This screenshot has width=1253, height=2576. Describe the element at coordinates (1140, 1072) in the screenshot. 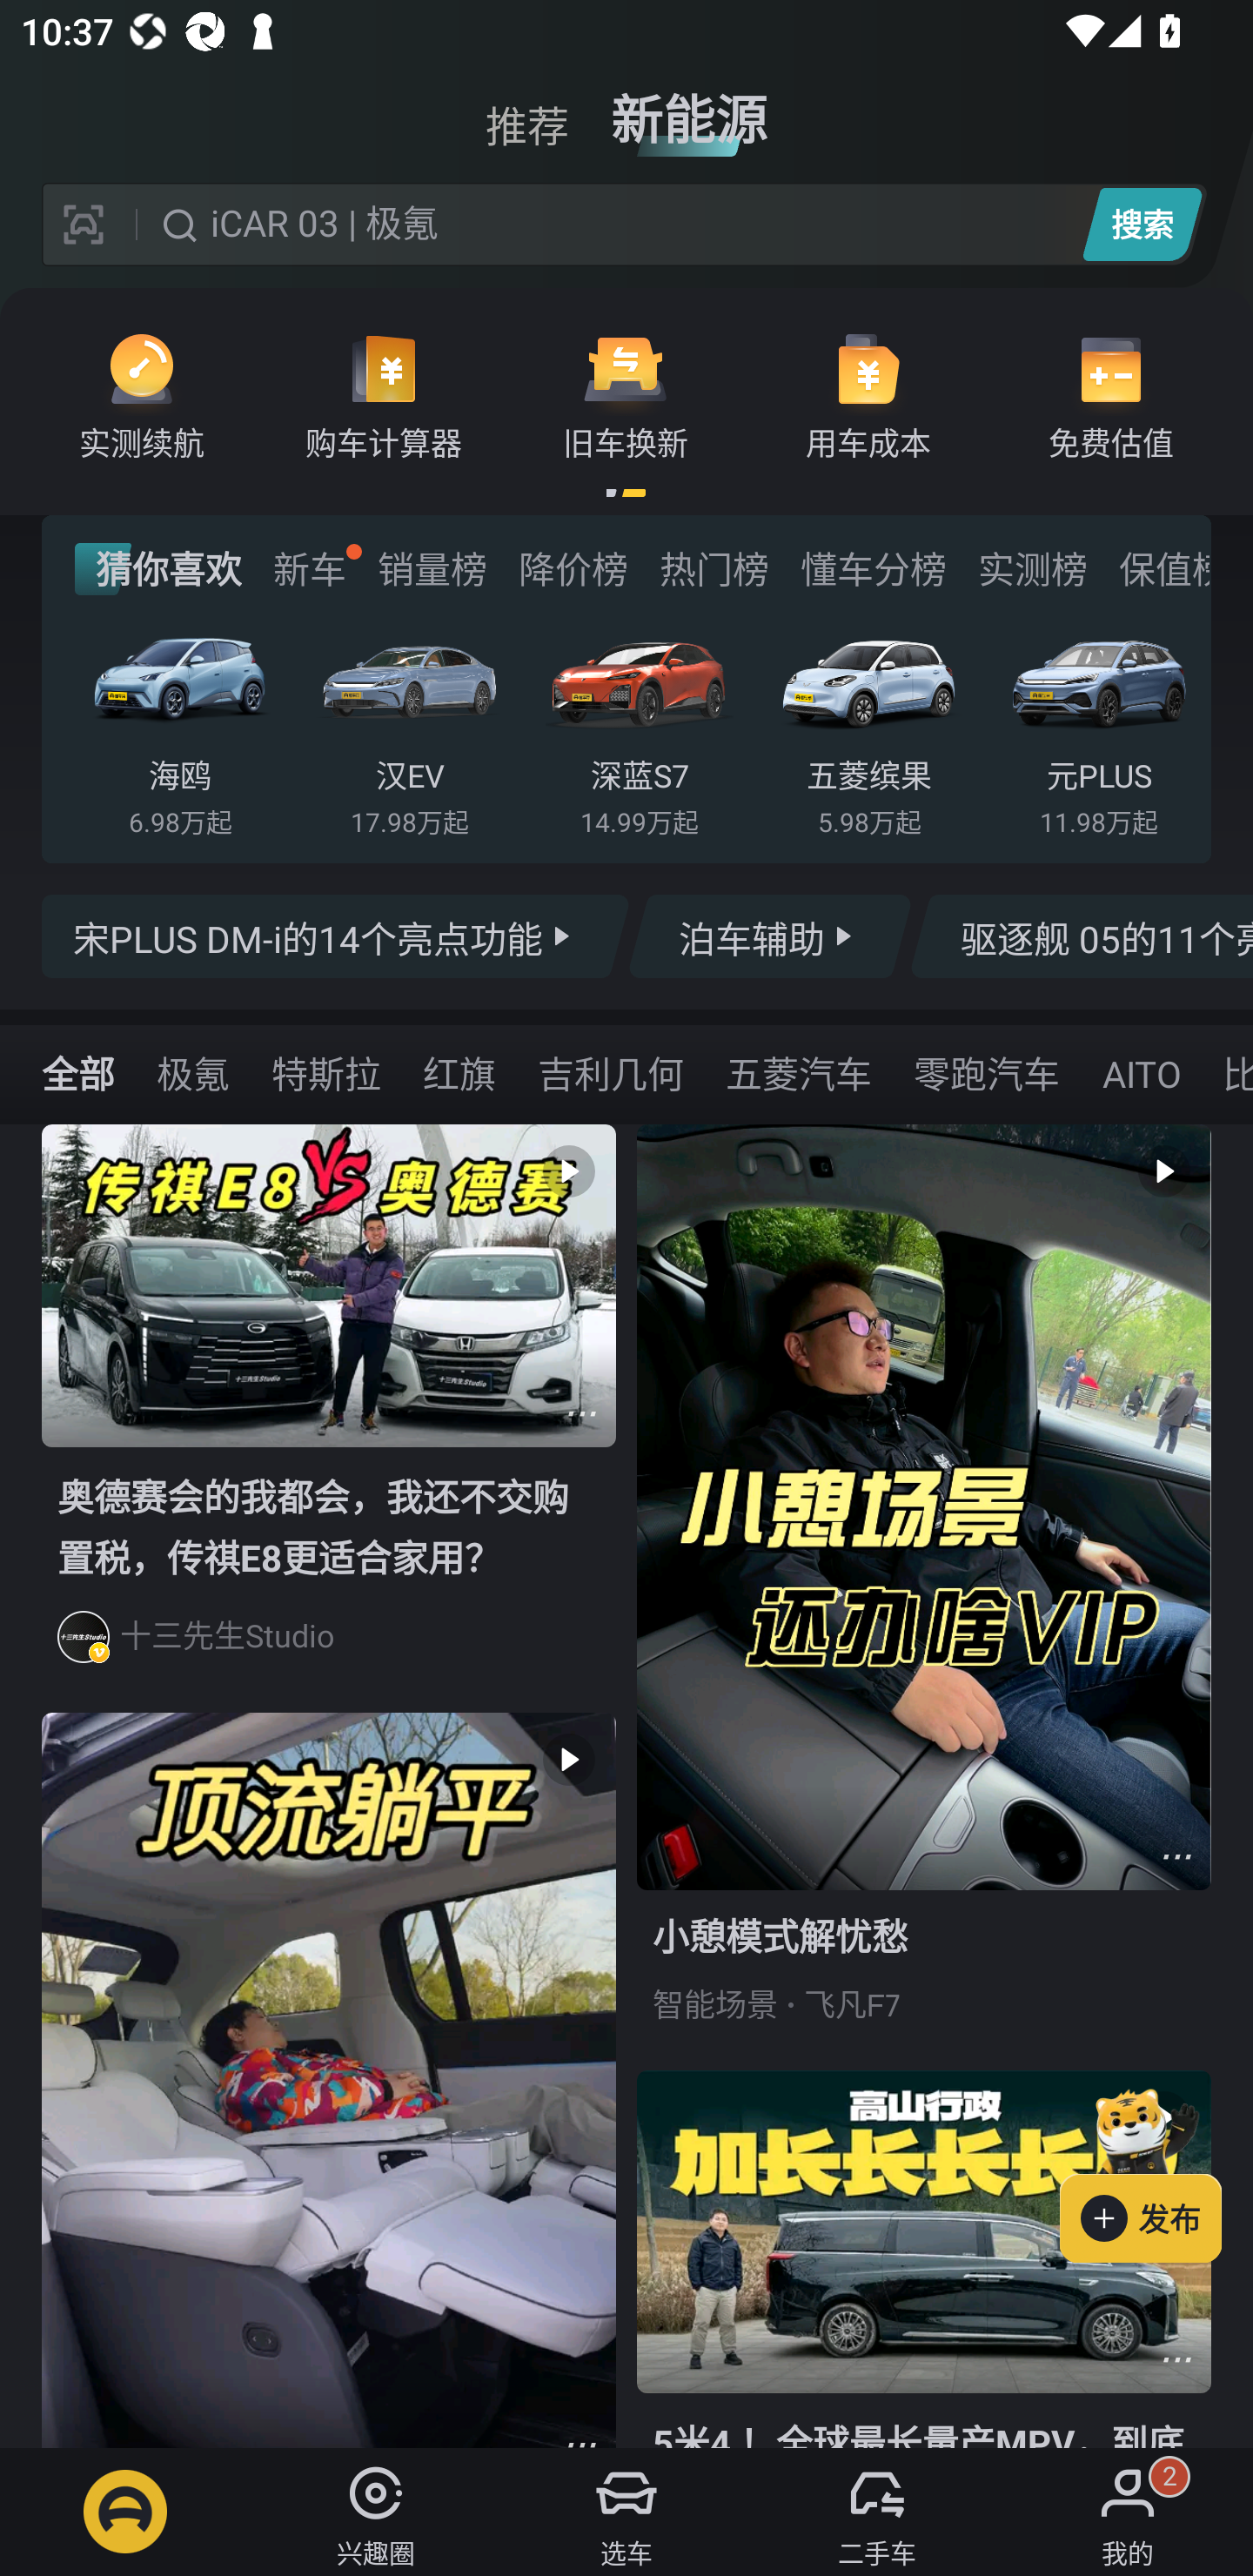

I see `AITO` at that location.